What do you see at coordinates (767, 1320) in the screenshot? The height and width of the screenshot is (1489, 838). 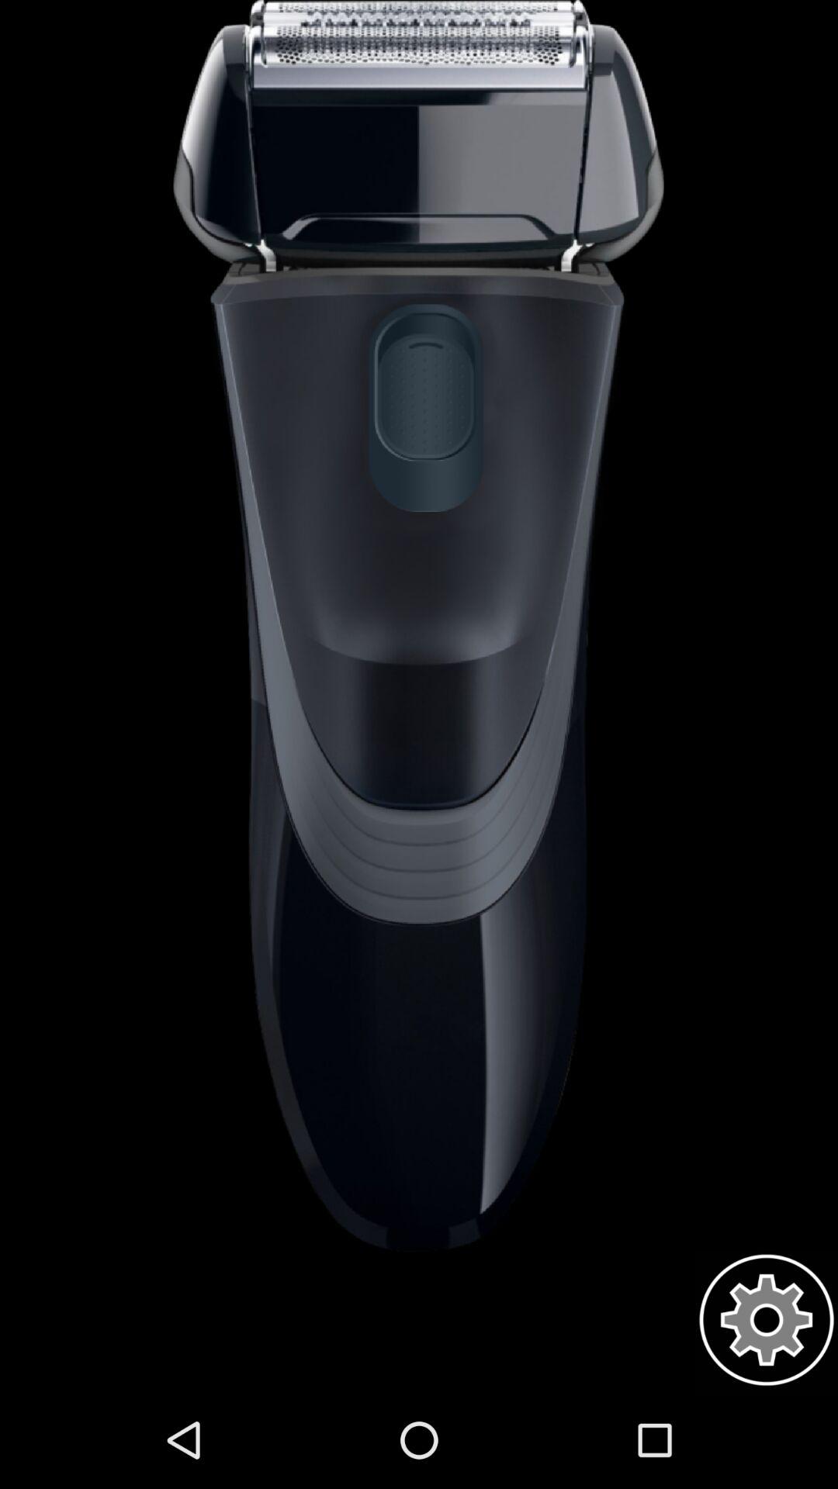 I see `settings` at bounding box center [767, 1320].